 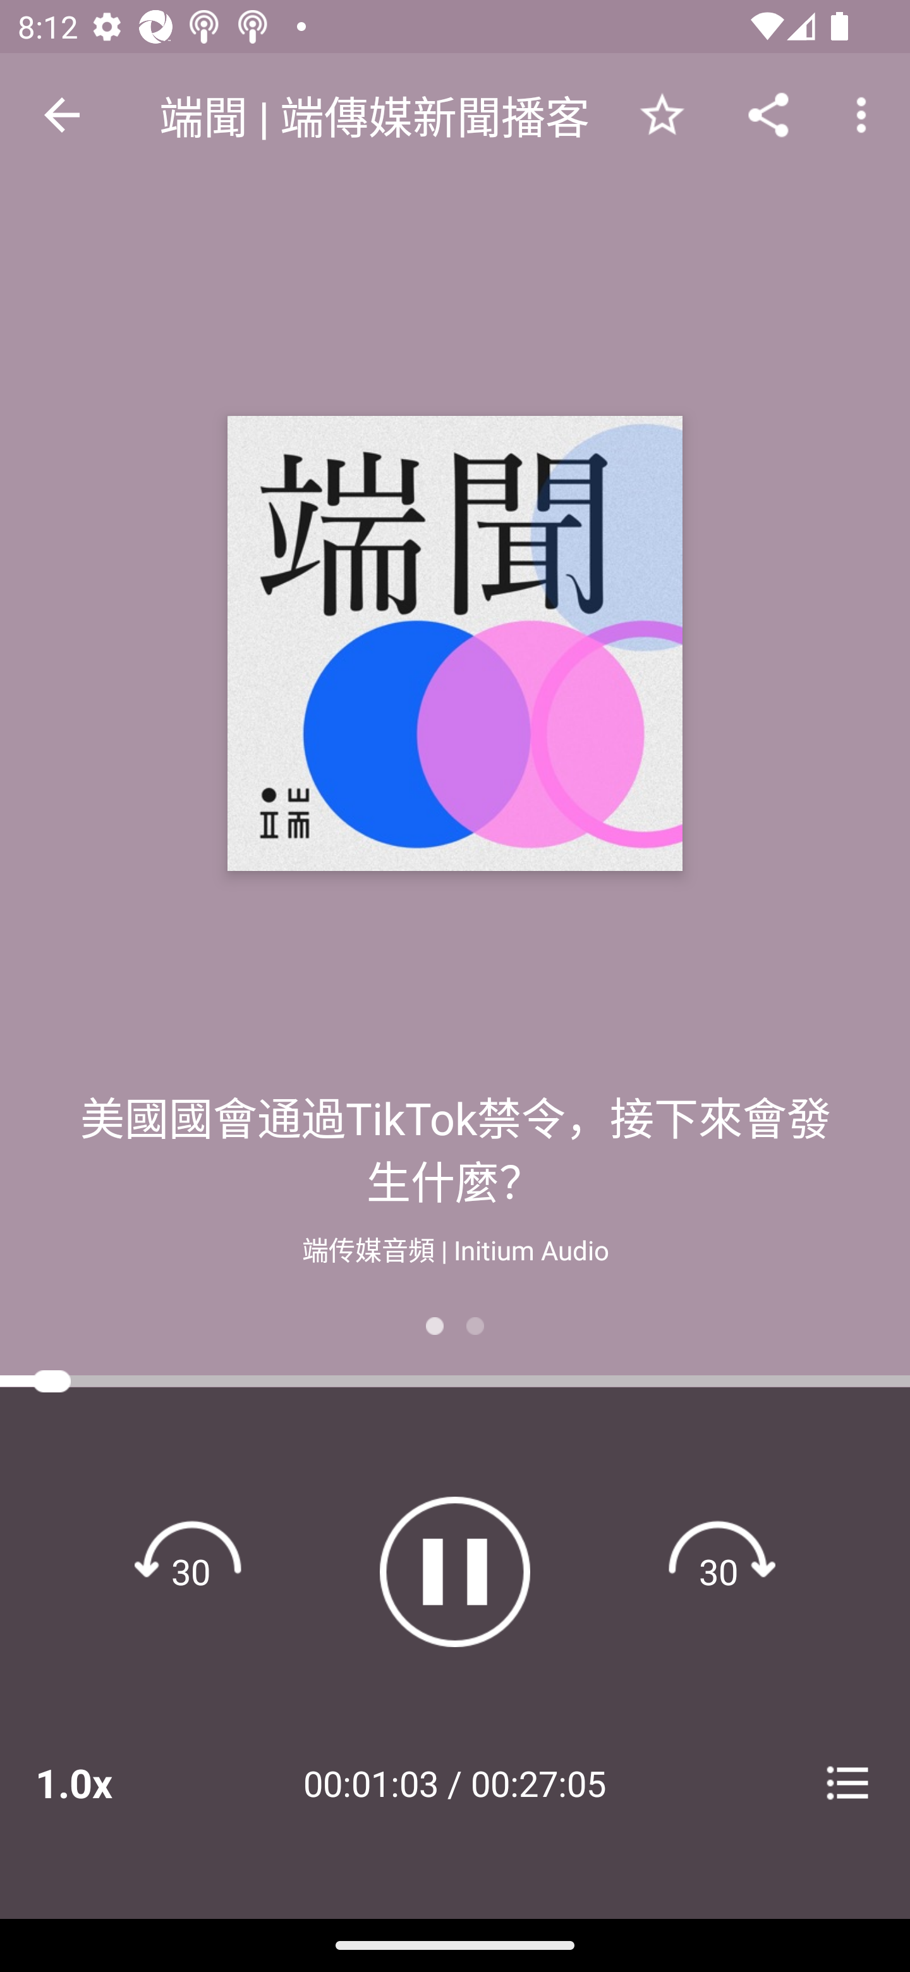 I want to click on 00:27:05, so click(x=538, y=1782).